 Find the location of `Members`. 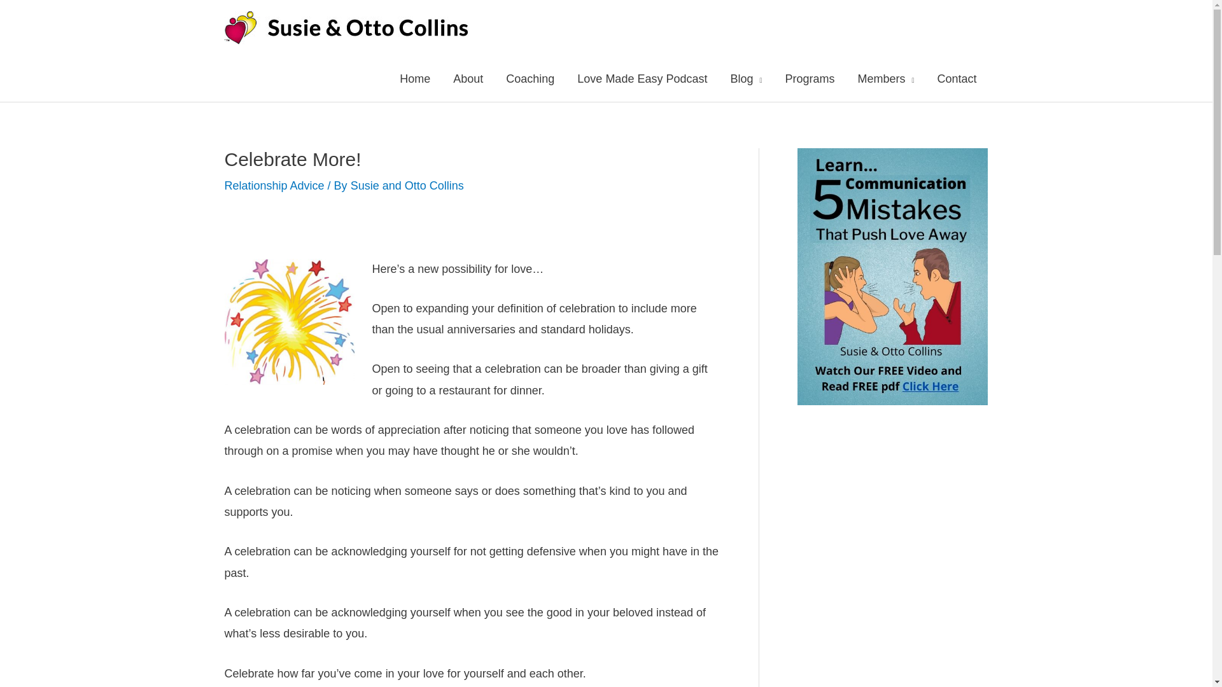

Members is located at coordinates (885, 78).